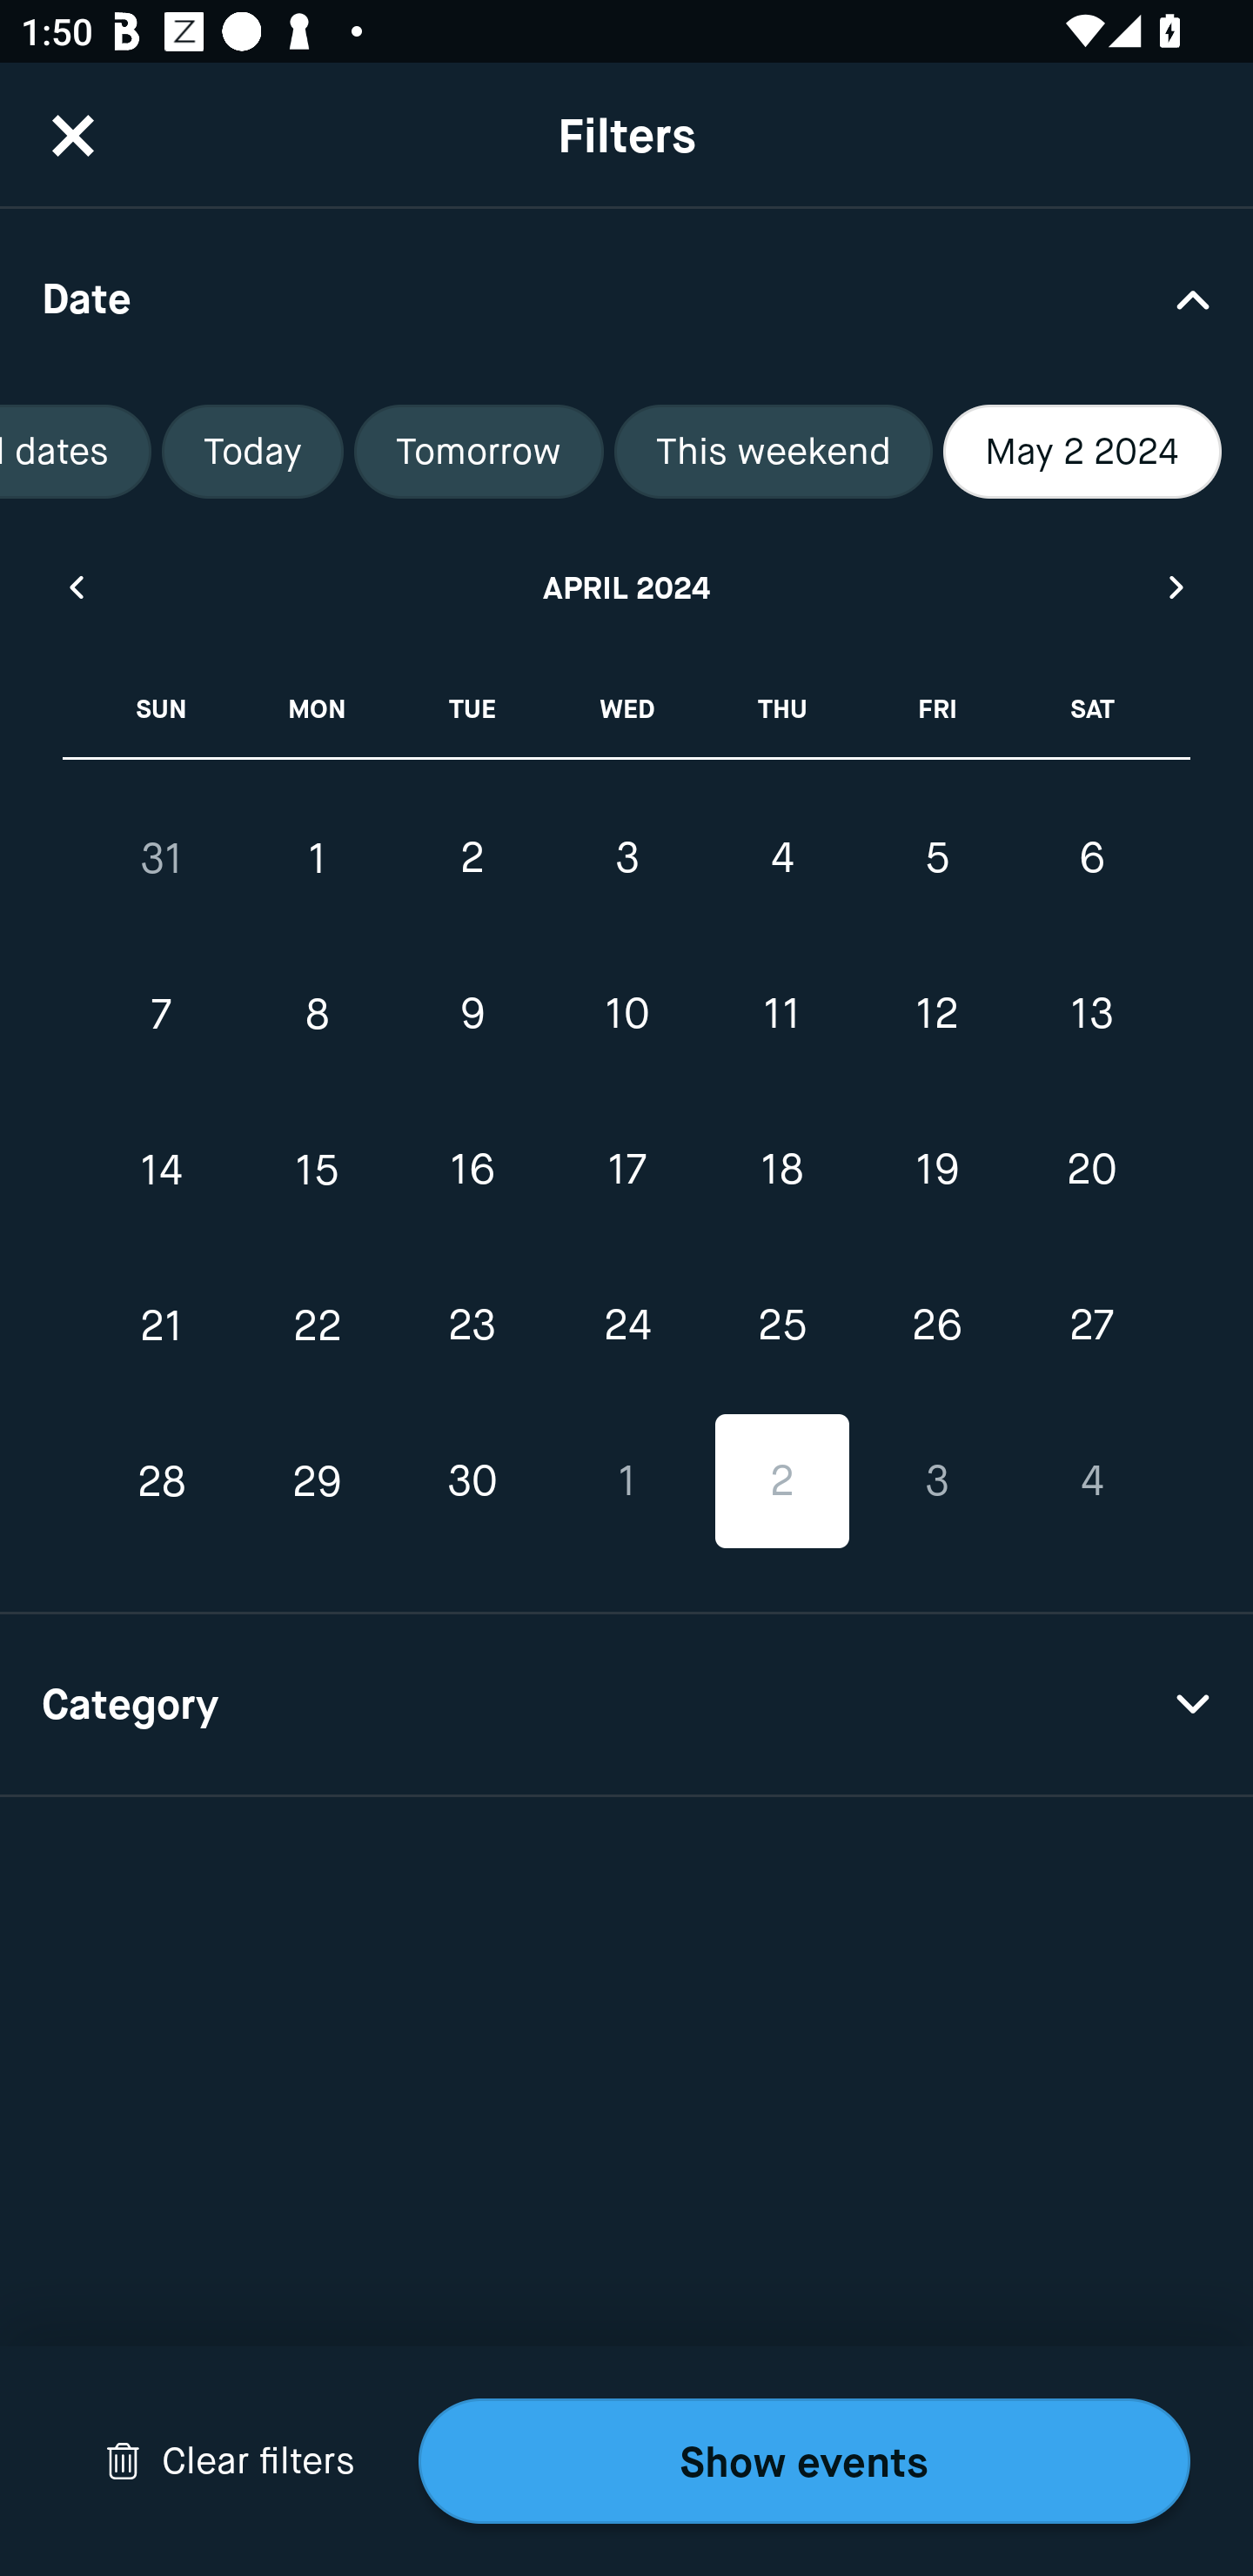 The width and height of the screenshot is (1253, 2576). Describe the element at coordinates (1091, 1481) in the screenshot. I see `4` at that location.